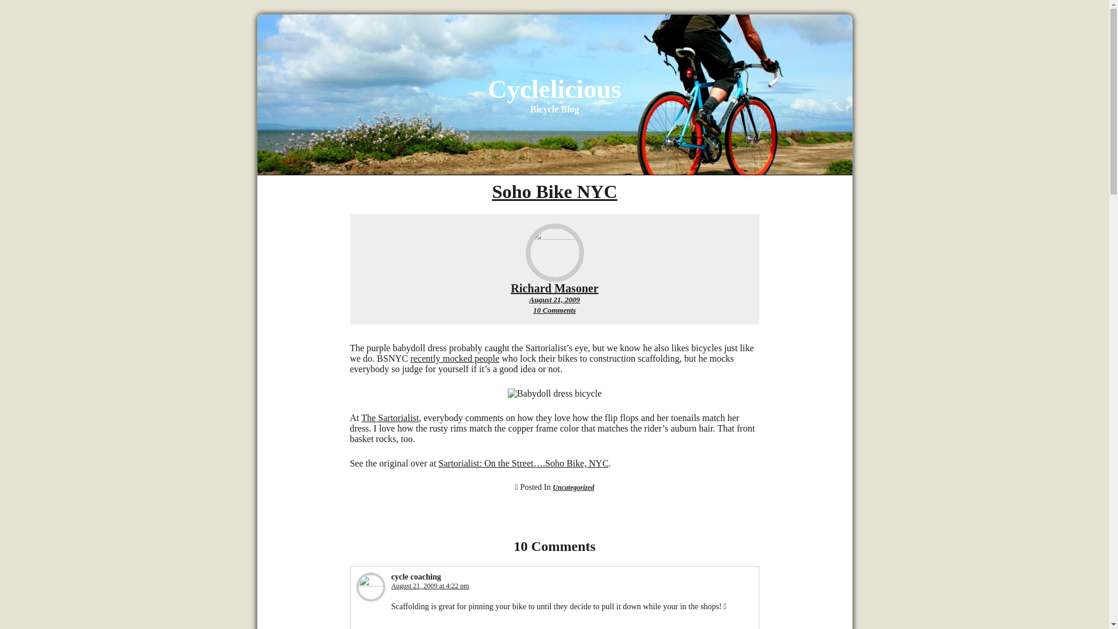 Image resolution: width=1118 pixels, height=629 pixels. Describe the element at coordinates (554, 299) in the screenshot. I see `7:30 am` at that location.